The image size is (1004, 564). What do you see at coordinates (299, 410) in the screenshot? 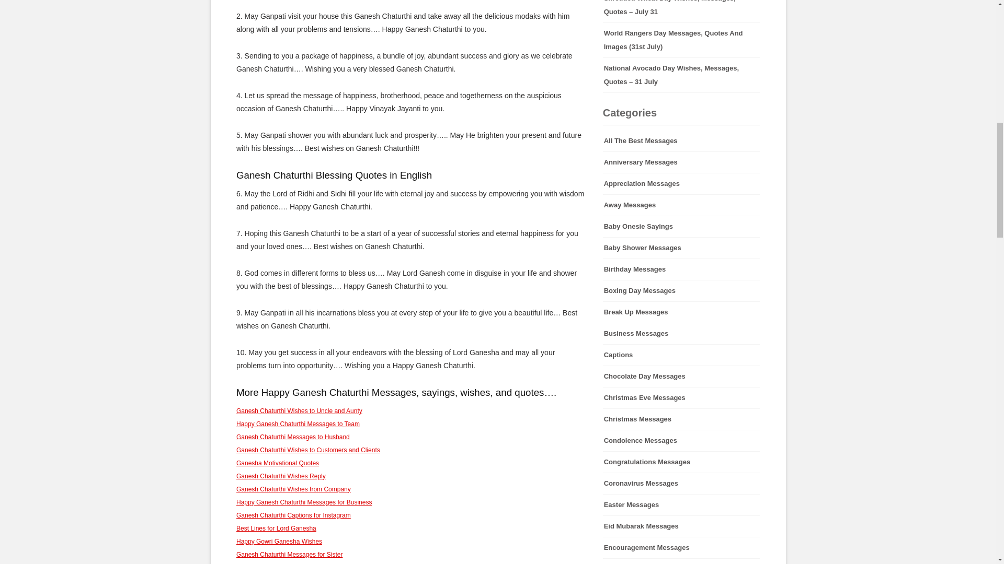
I see `Ganesh Chaturthi Wishes to Uncle and Aunty` at bounding box center [299, 410].